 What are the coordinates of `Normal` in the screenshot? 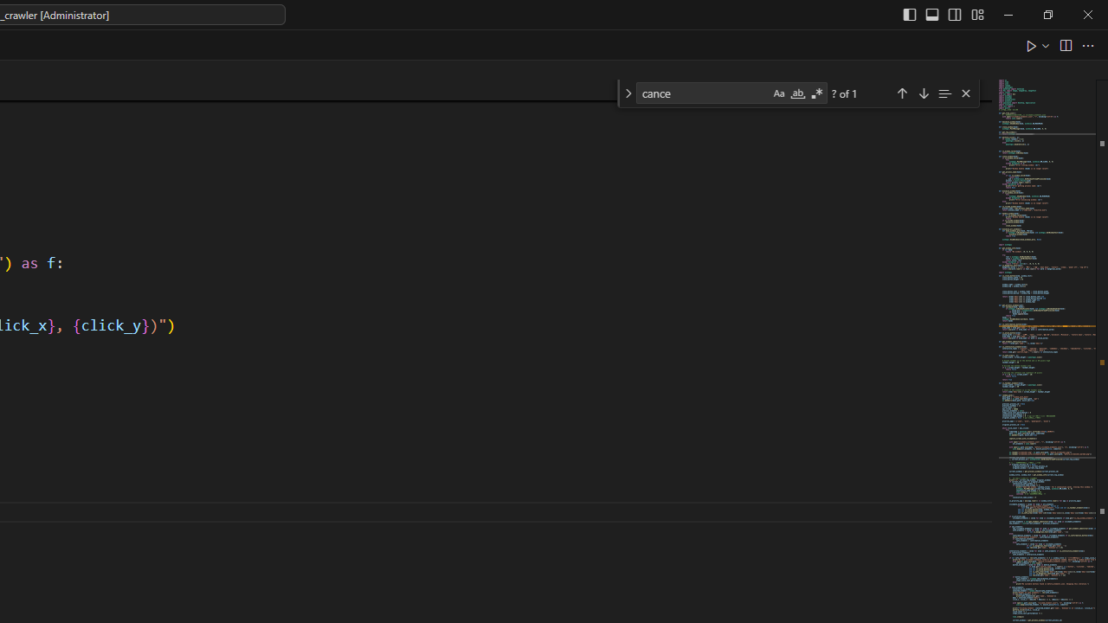 It's located at (978, 370).